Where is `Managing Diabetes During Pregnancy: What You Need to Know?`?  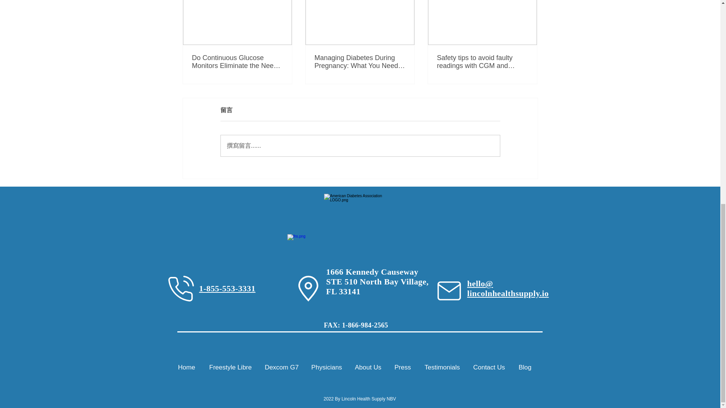 Managing Diabetes During Pregnancy: What You Need to Know? is located at coordinates (360, 62).